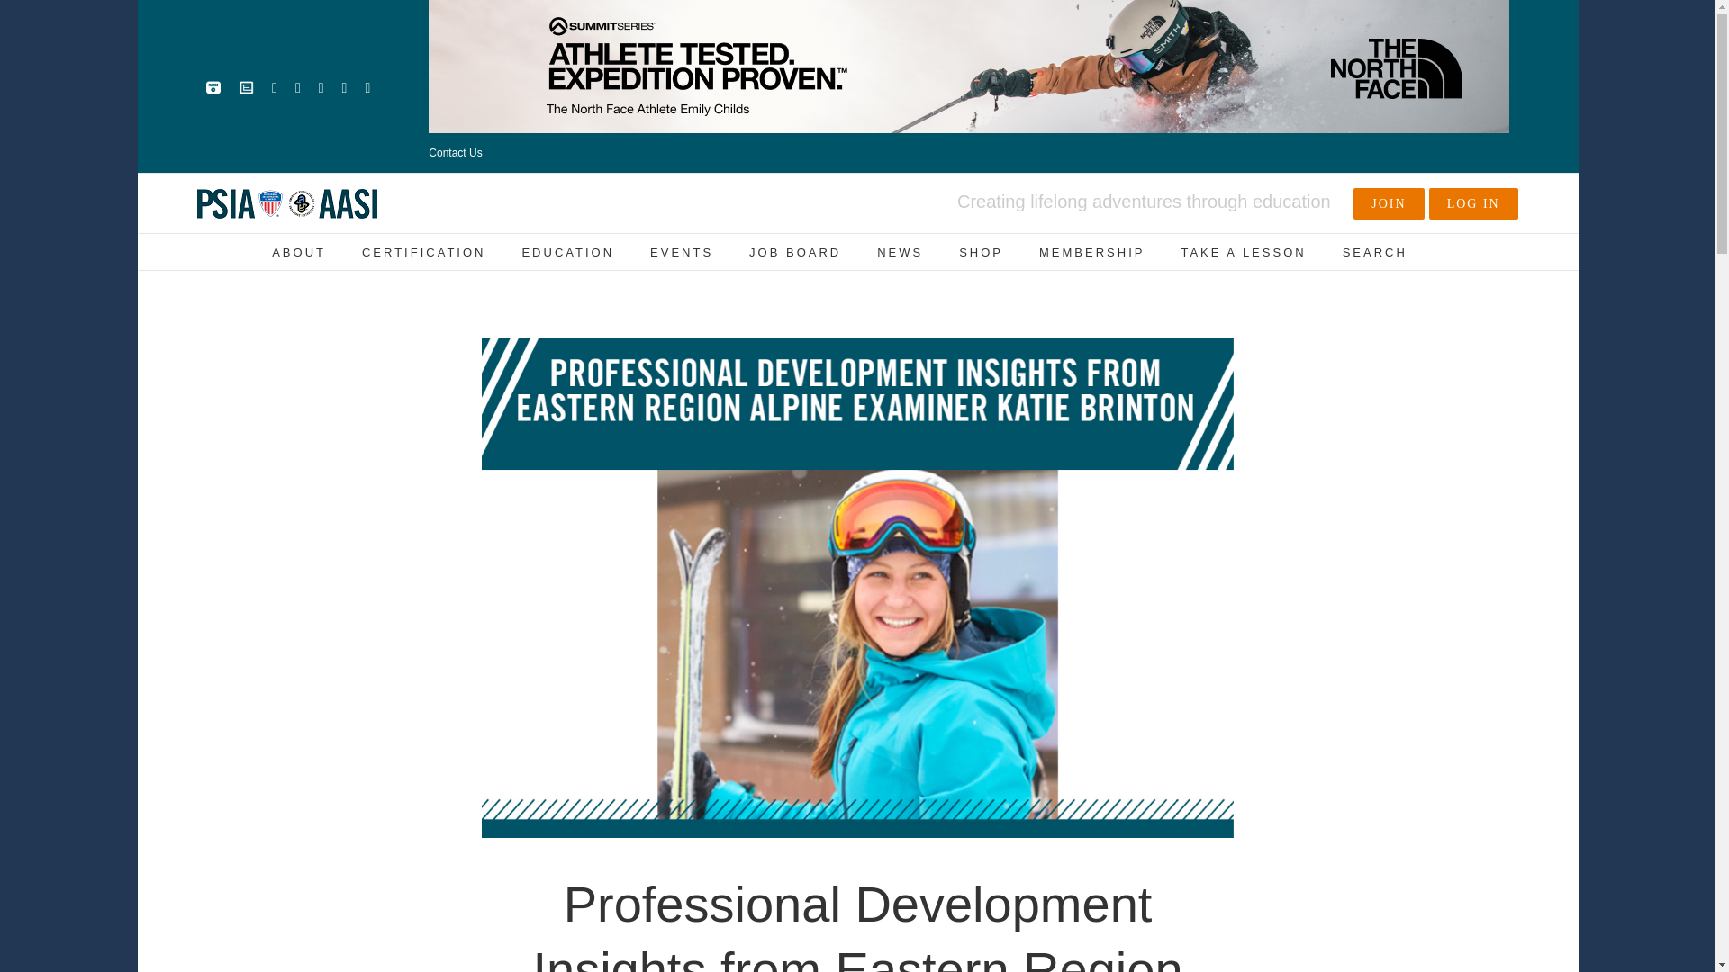 The height and width of the screenshot is (972, 1729). I want to click on ABOUT, so click(299, 252).